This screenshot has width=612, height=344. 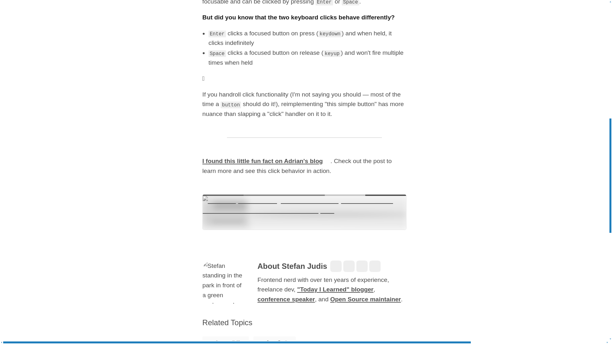 What do you see at coordinates (286, 299) in the screenshot?
I see `conference speaker` at bounding box center [286, 299].